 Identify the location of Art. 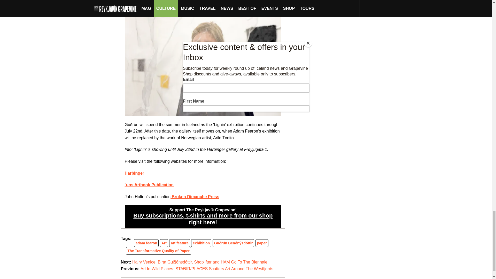
(164, 243).